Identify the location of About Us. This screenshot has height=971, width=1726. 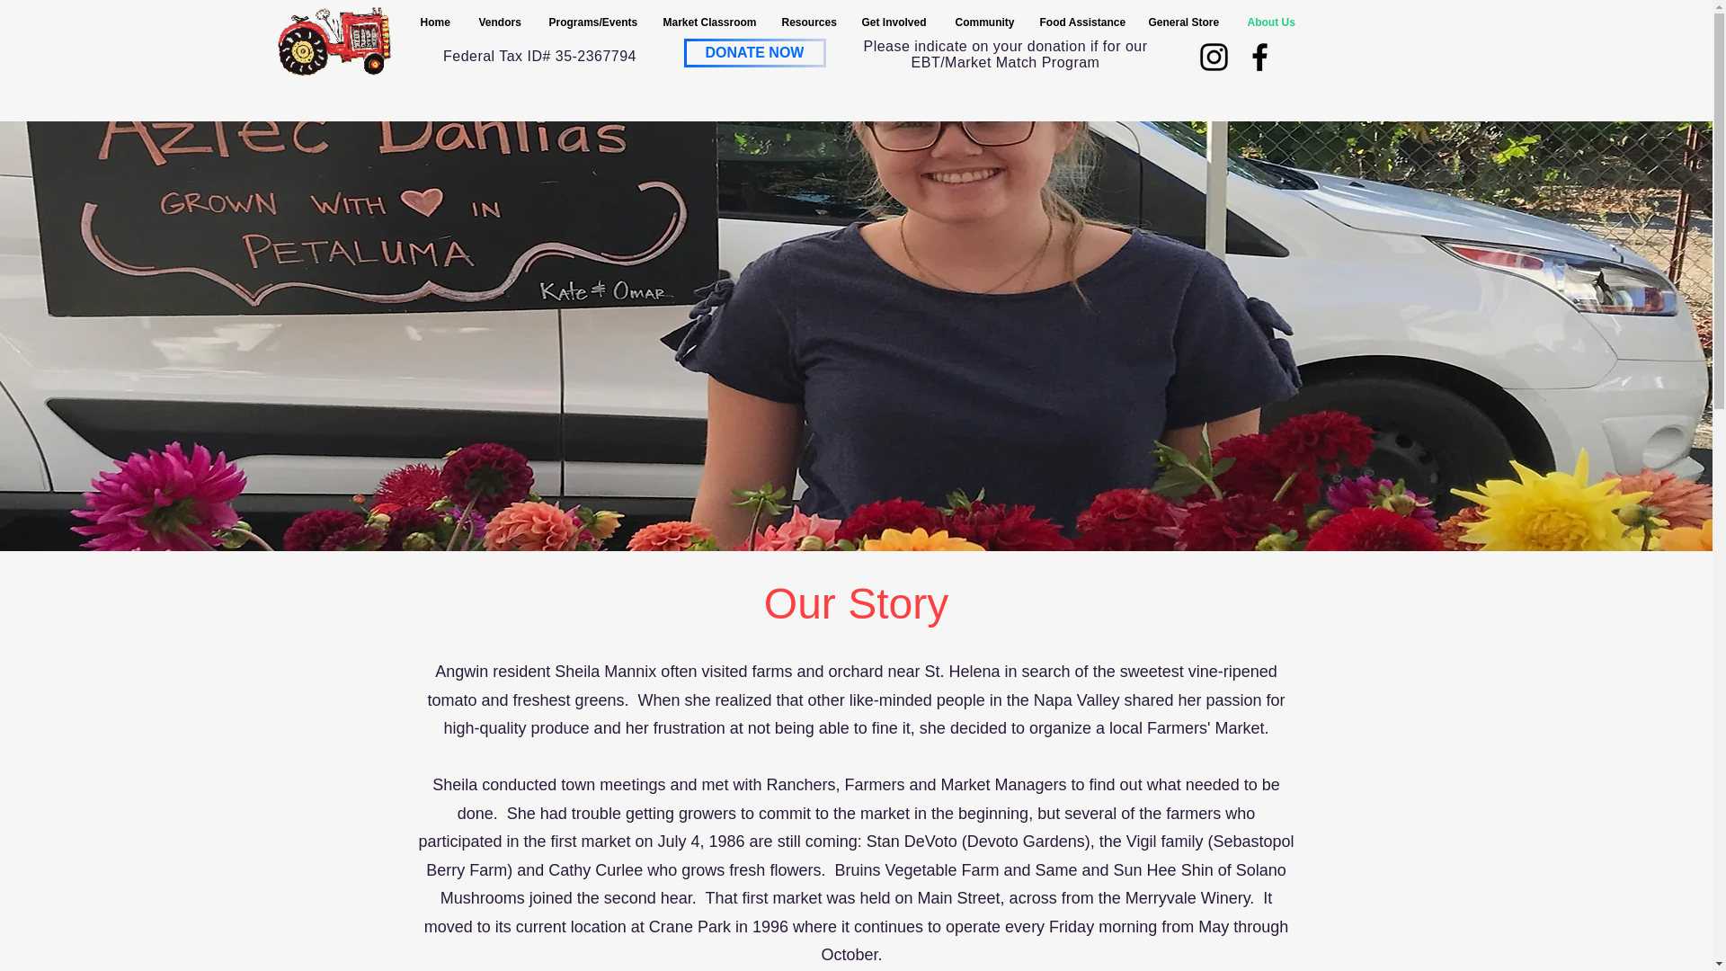
(1271, 22).